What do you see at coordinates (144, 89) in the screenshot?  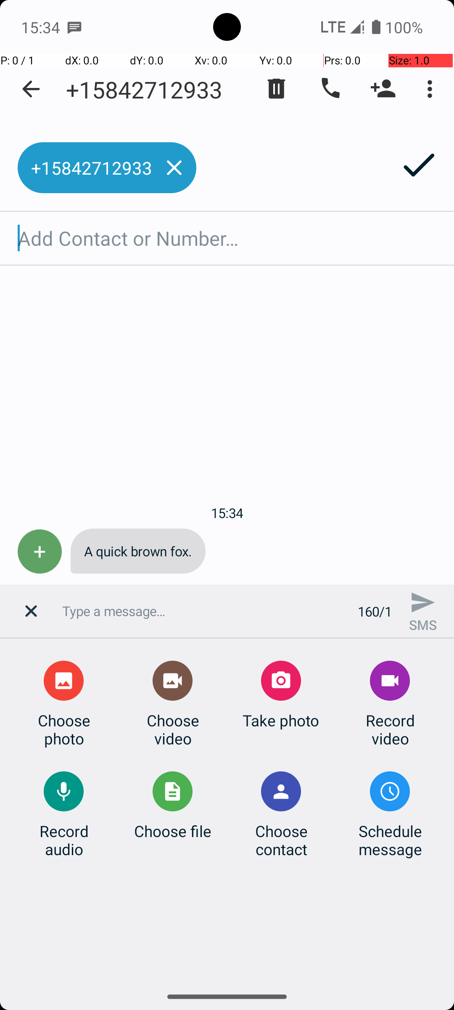 I see `+15842712933` at bounding box center [144, 89].